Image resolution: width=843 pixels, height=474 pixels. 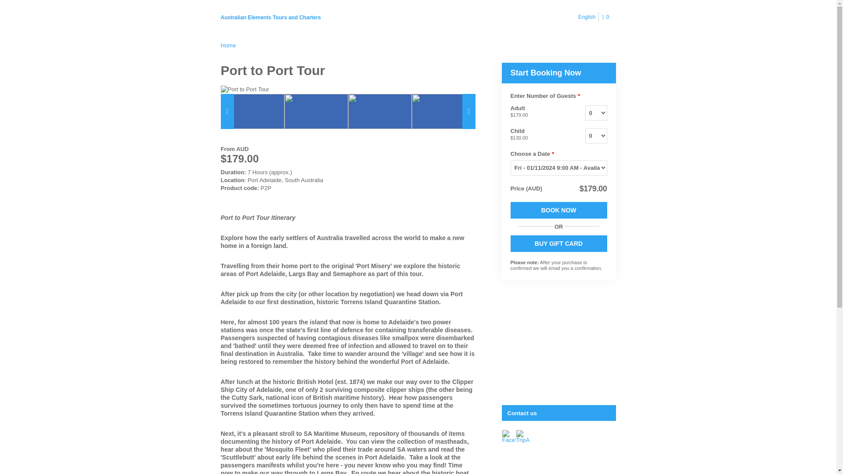 What do you see at coordinates (607, 18) in the screenshot?
I see `0` at bounding box center [607, 18].